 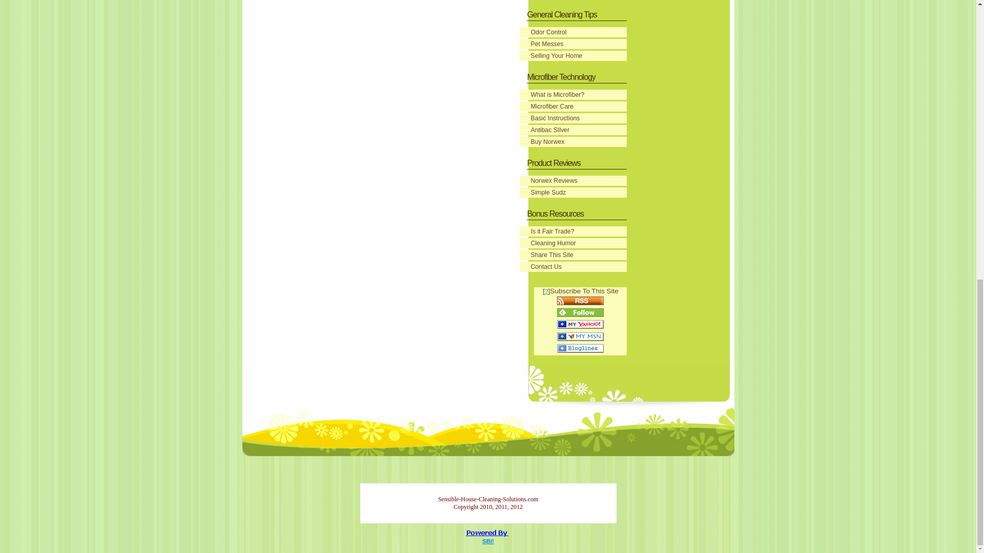 I want to click on Buy Norwex, so click(x=573, y=141).